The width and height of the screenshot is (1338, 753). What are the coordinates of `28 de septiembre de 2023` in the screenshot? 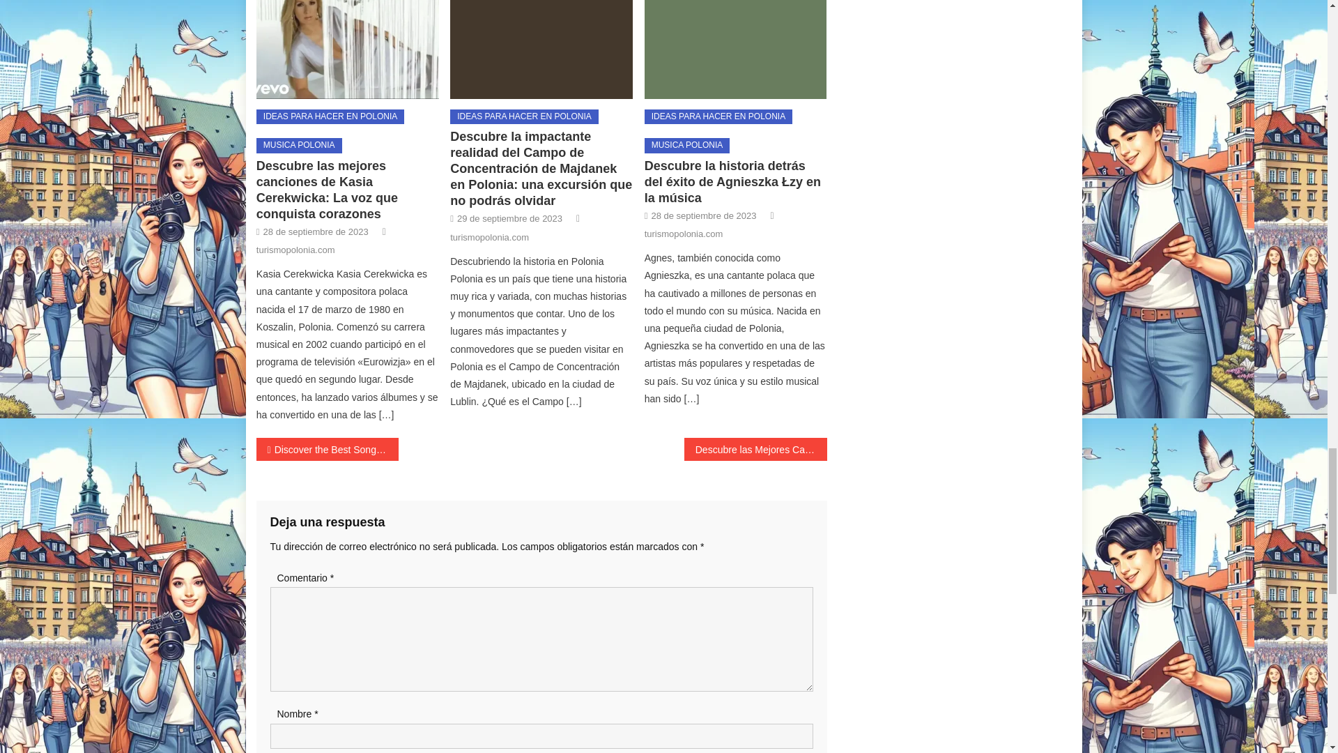 It's located at (316, 231).